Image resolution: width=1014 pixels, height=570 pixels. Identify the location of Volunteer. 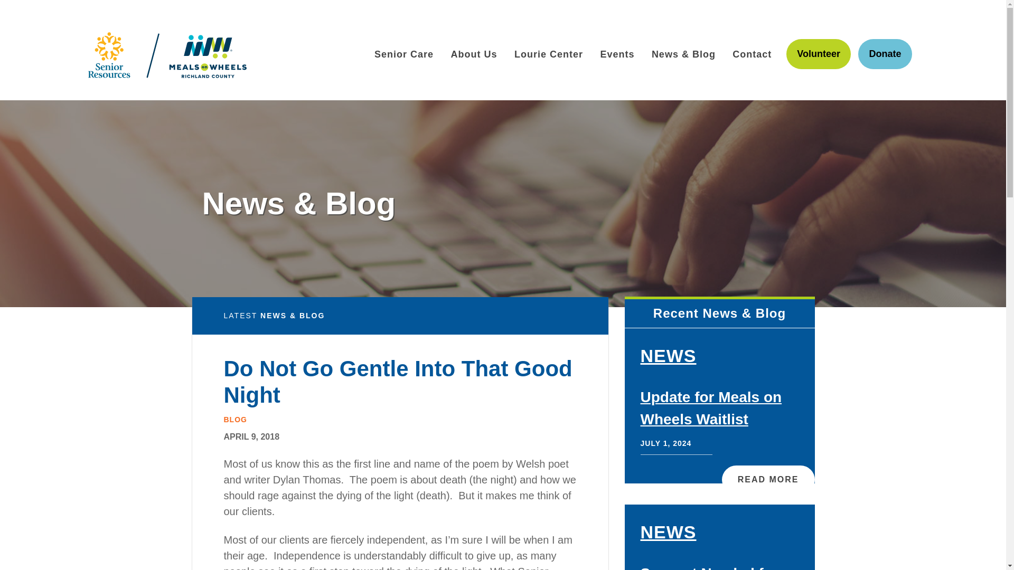
(819, 54).